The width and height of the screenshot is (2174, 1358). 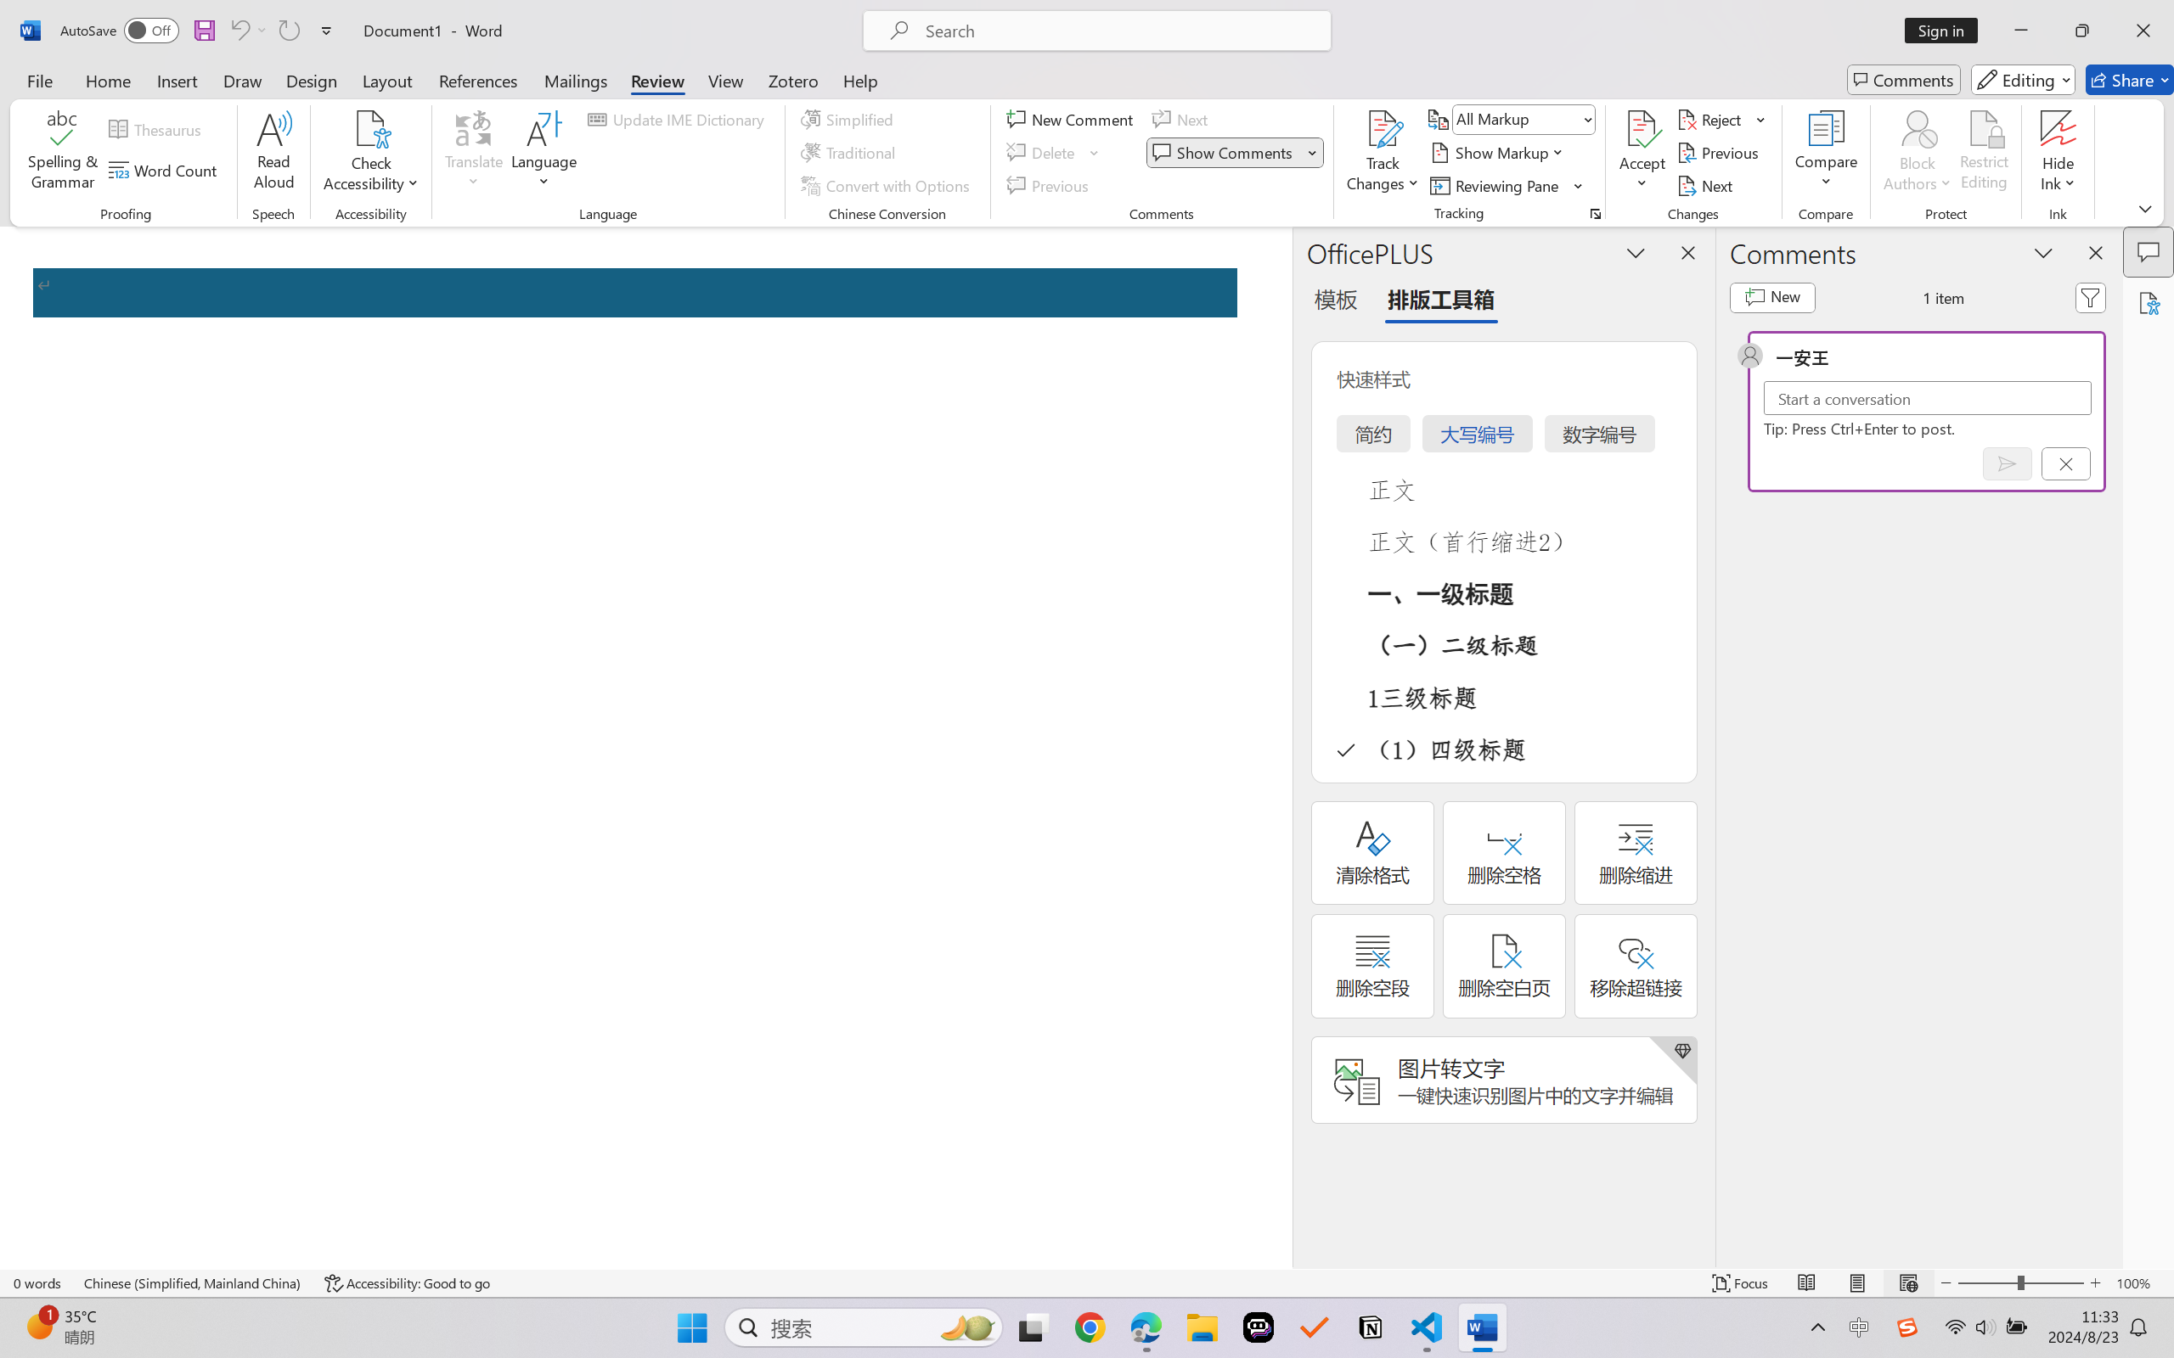 I want to click on Read Aloud, so click(x=273, y=153).